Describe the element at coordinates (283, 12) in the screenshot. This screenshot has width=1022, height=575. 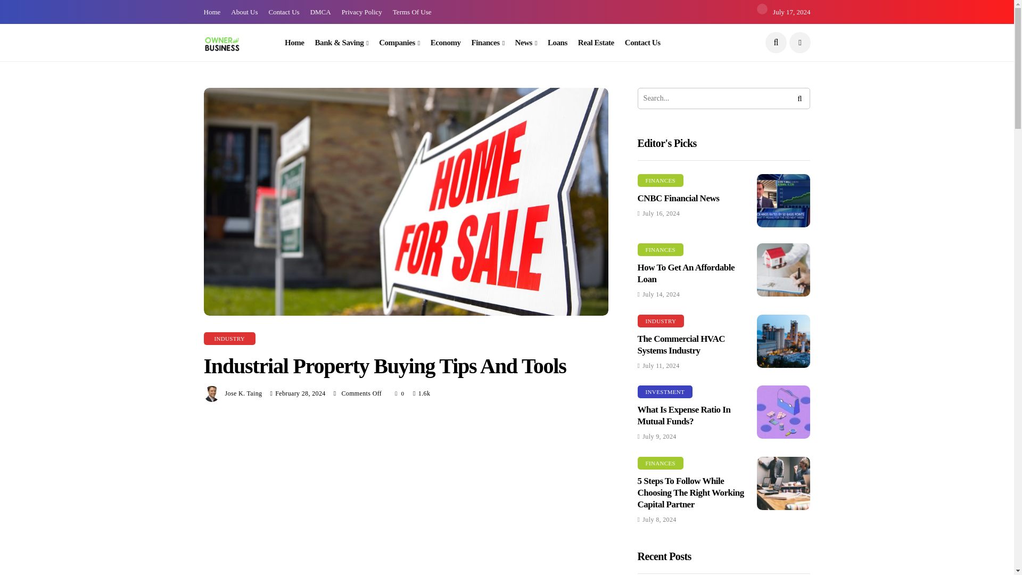
I see `Contact Us` at that location.